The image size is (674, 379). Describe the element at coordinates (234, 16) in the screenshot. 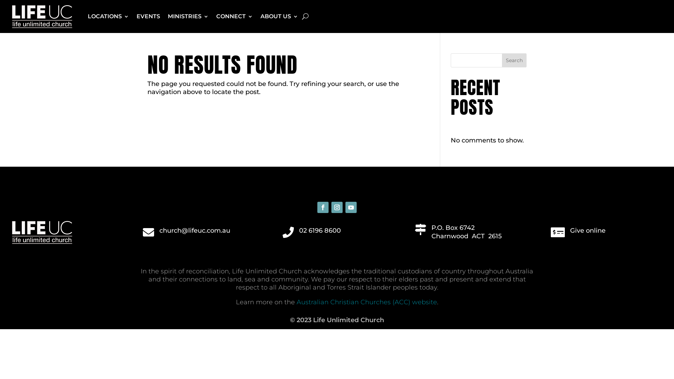

I see `CONNECT` at that location.